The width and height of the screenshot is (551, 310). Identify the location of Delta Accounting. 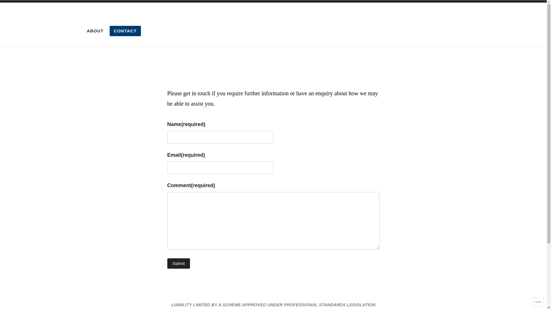
(150, 24).